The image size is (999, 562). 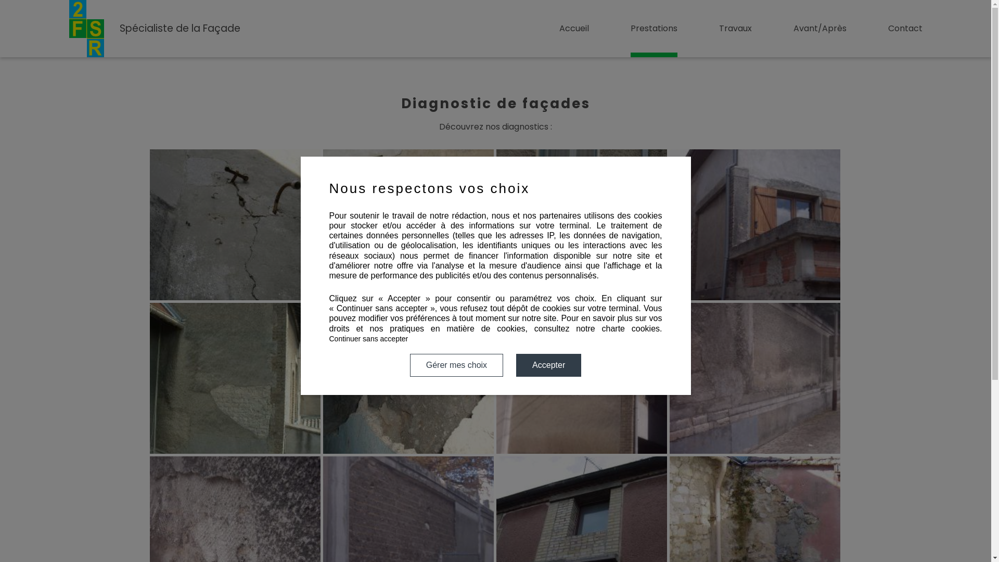 I want to click on Travaux, so click(x=736, y=29).